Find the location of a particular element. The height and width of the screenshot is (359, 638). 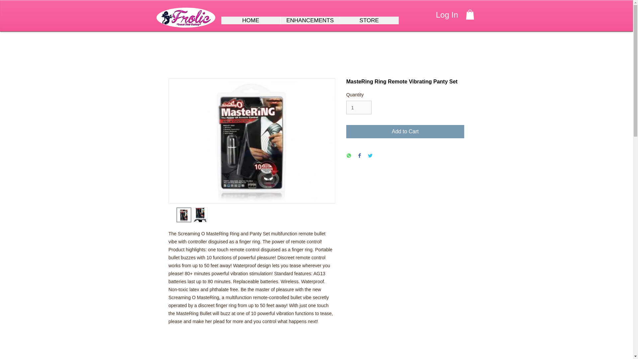

Add to Cart is located at coordinates (405, 131).